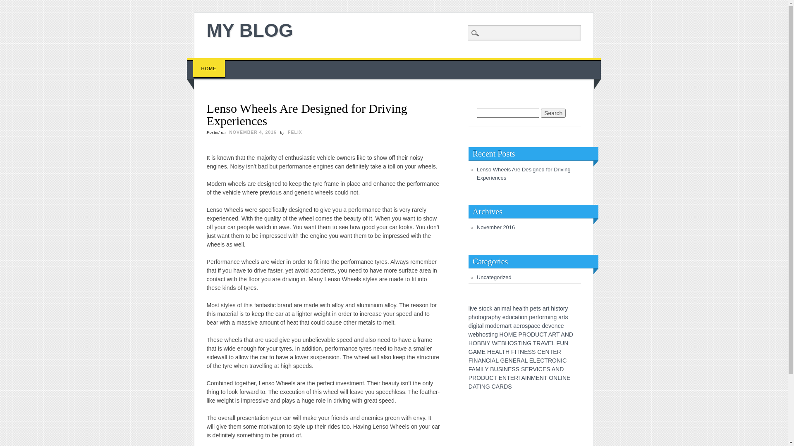 The height and width of the screenshot is (446, 794). Describe the element at coordinates (483, 326) in the screenshot. I see `l` at that location.